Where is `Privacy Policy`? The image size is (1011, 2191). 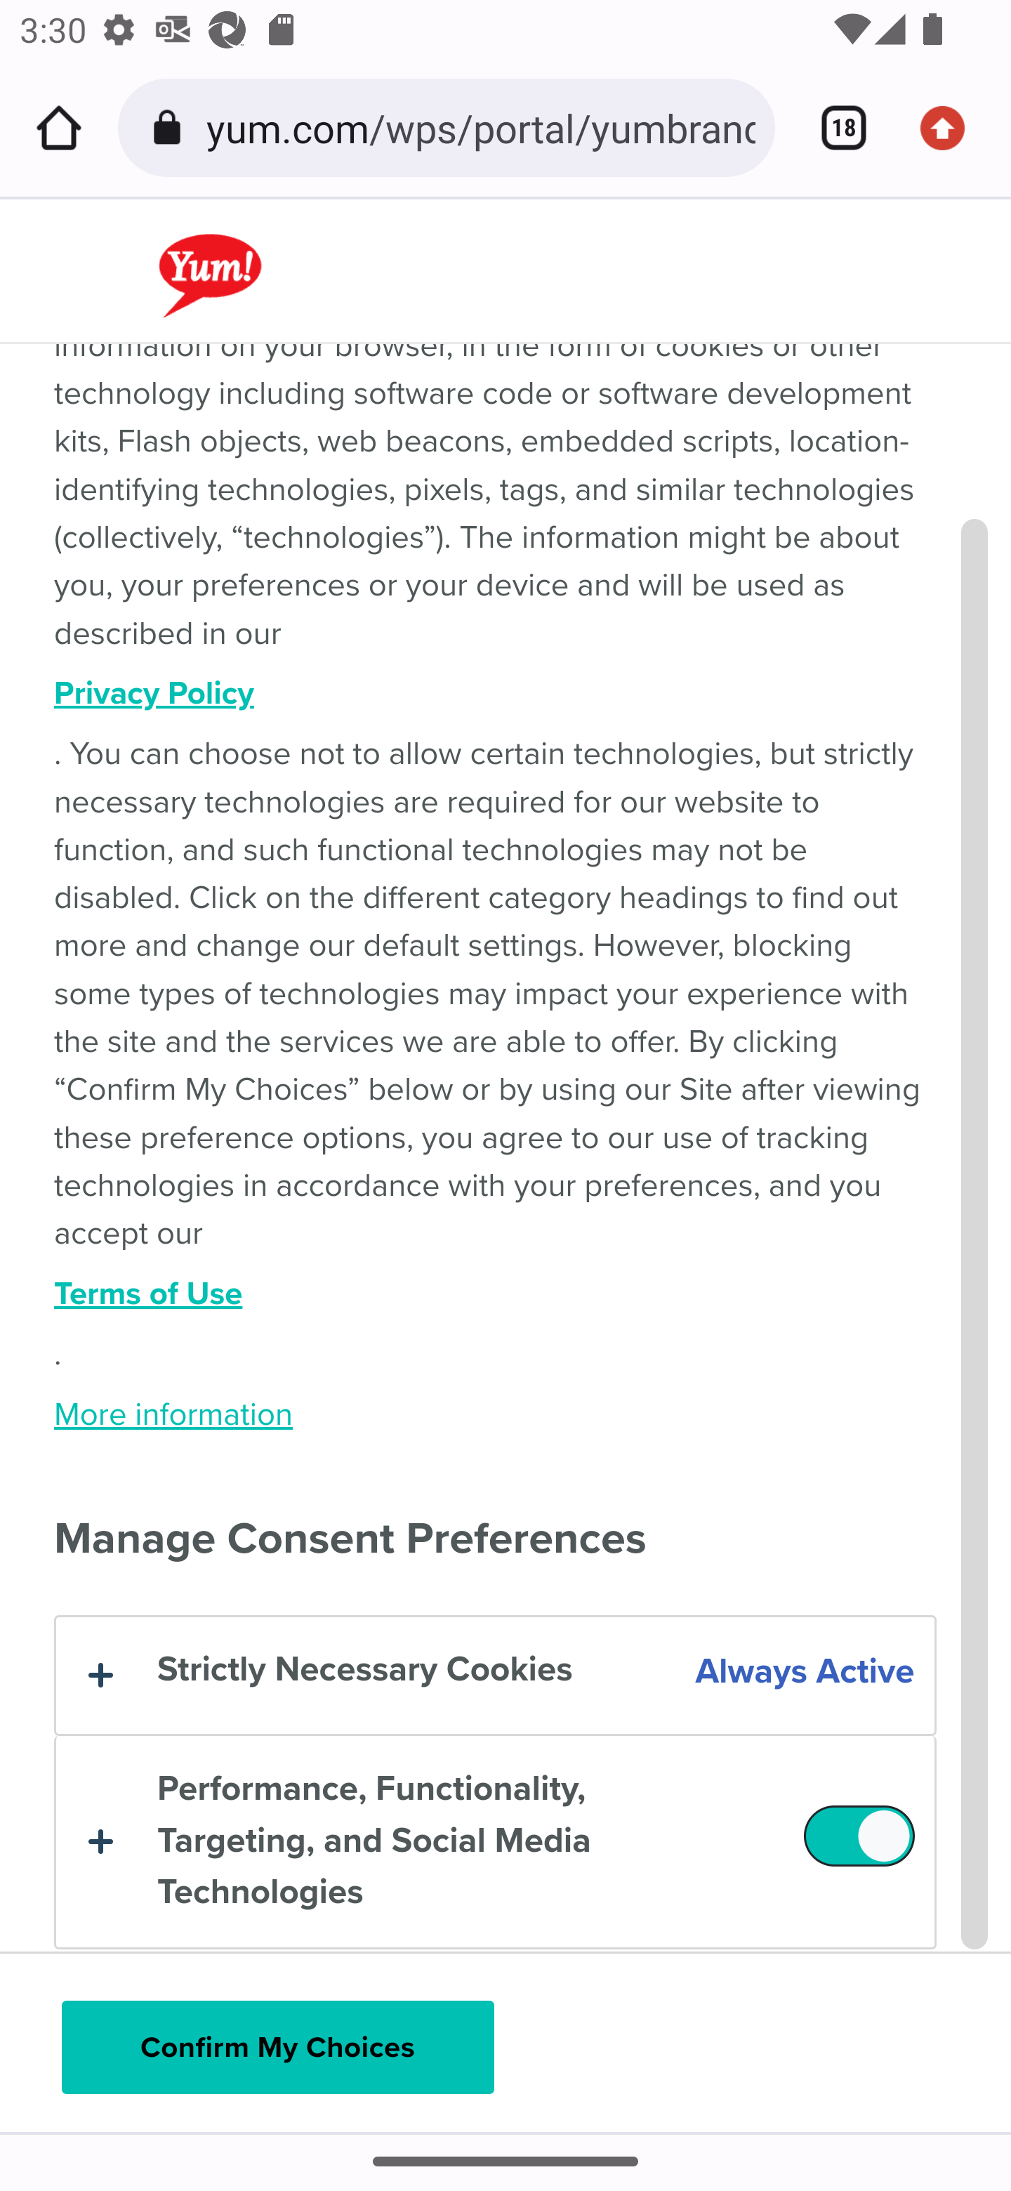
Privacy Policy is located at coordinates (496, 694).